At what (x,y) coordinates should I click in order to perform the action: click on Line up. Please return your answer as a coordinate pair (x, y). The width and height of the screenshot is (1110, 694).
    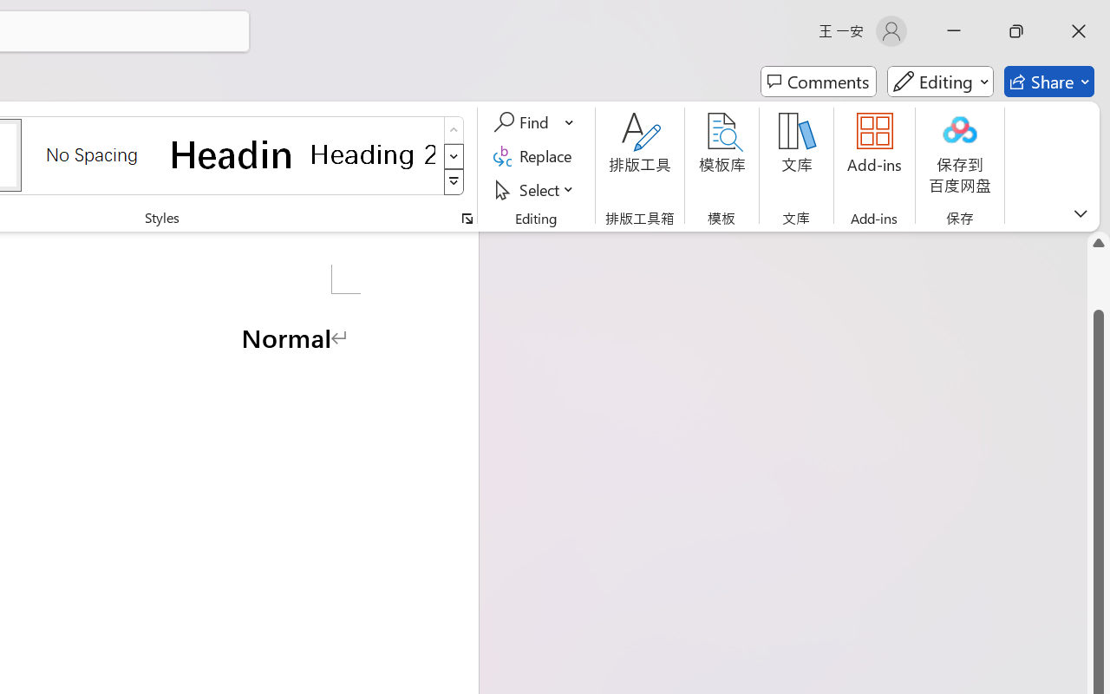
    Looking at the image, I should click on (1099, 243).